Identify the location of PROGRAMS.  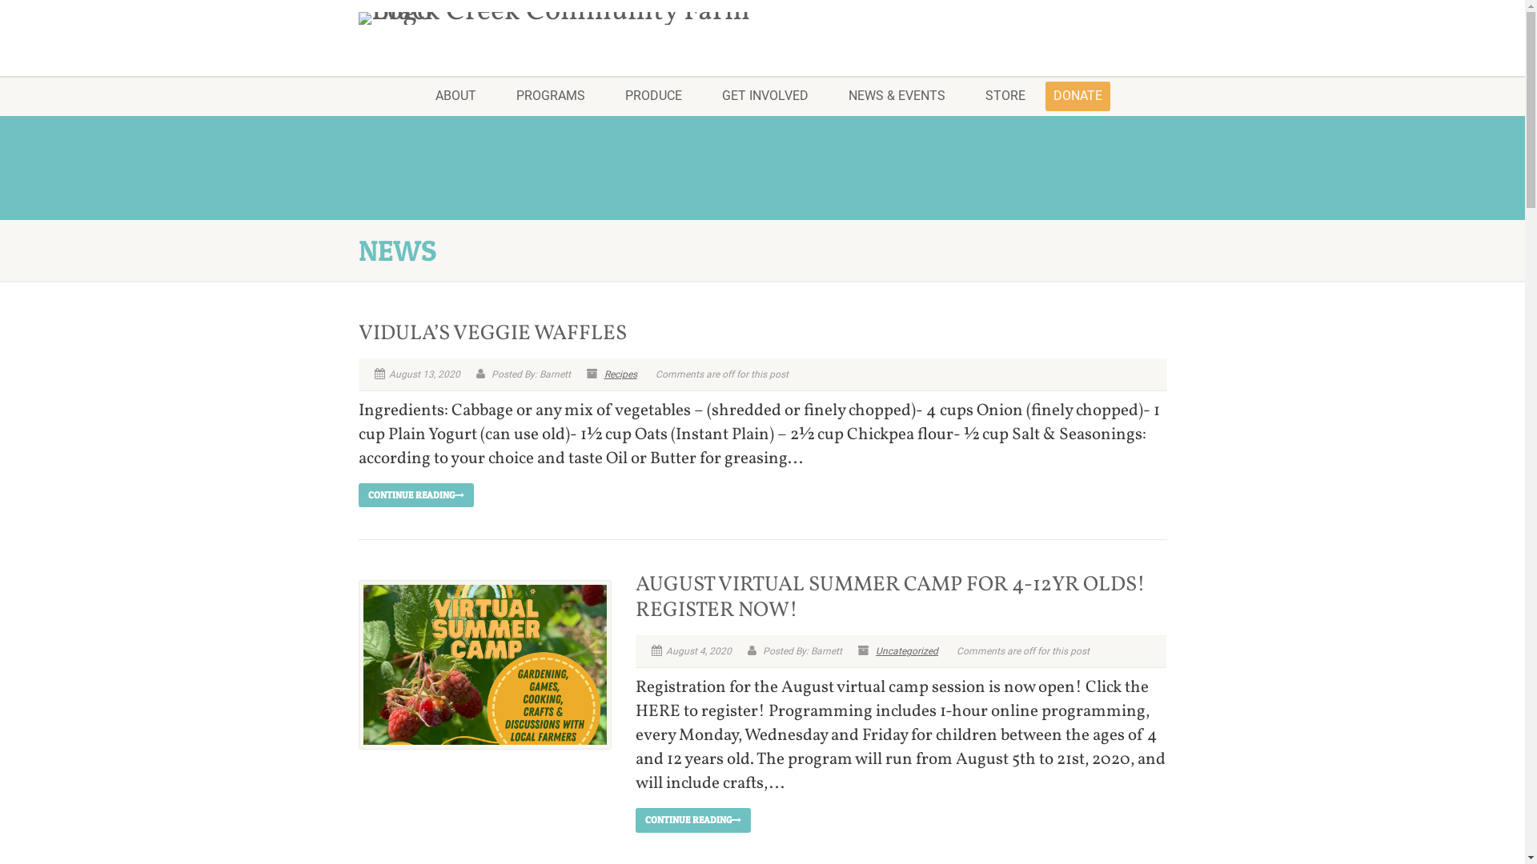
(551, 96).